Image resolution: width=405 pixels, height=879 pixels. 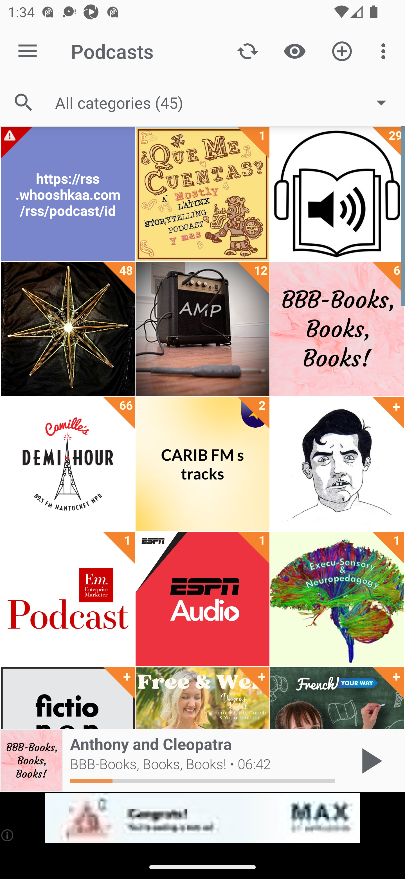 What do you see at coordinates (226, 102) in the screenshot?
I see `All categories (45)` at bounding box center [226, 102].